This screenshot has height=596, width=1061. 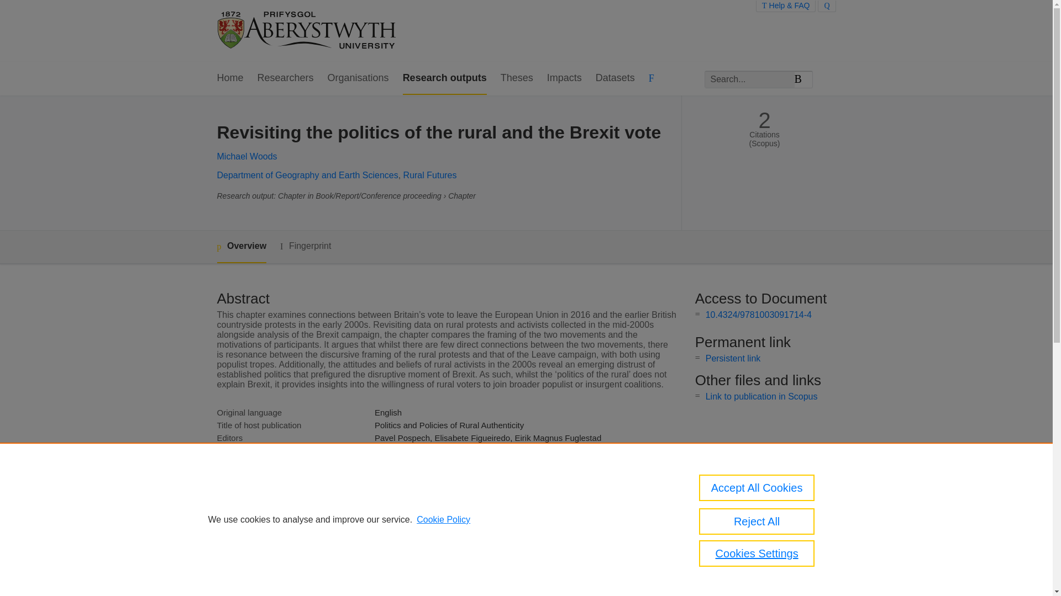 What do you see at coordinates (445, 78) in the screenshot?
I see `Research outputs` at bounding box center [445, 78].